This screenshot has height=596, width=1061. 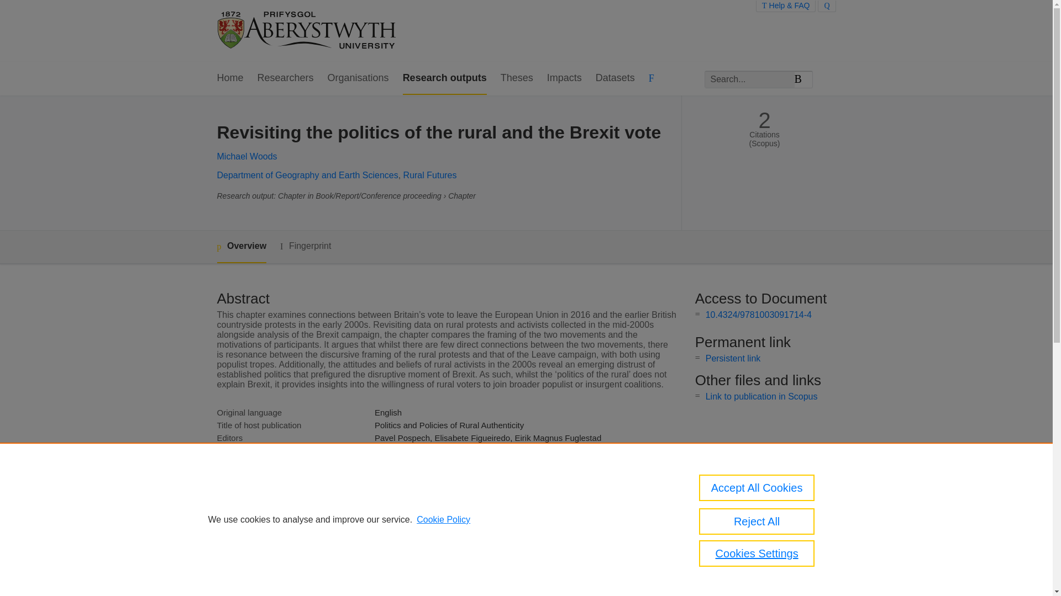 What do you see at coordinates (445, 78) in the screenshot?
I see `Research outputs` at bounding box center [445, 78].